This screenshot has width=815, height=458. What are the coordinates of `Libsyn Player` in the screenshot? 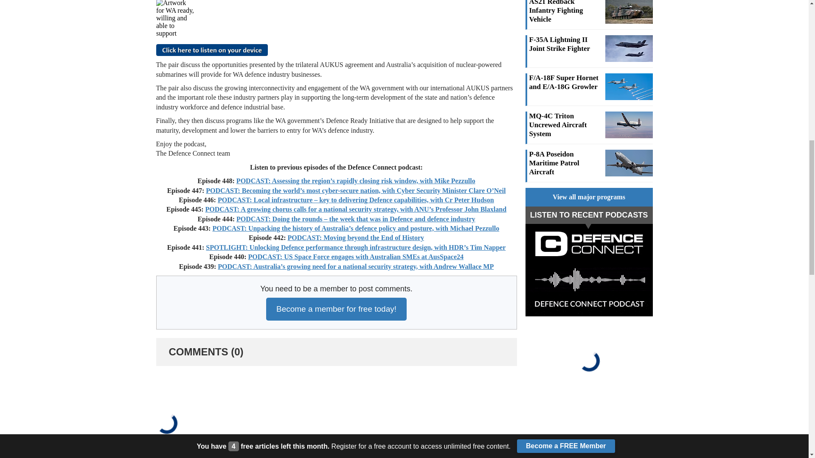 It's located at (336, 19).